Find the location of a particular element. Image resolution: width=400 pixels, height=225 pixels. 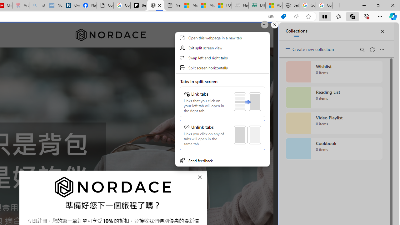

Send feedback is located at coordinates (222, 161).